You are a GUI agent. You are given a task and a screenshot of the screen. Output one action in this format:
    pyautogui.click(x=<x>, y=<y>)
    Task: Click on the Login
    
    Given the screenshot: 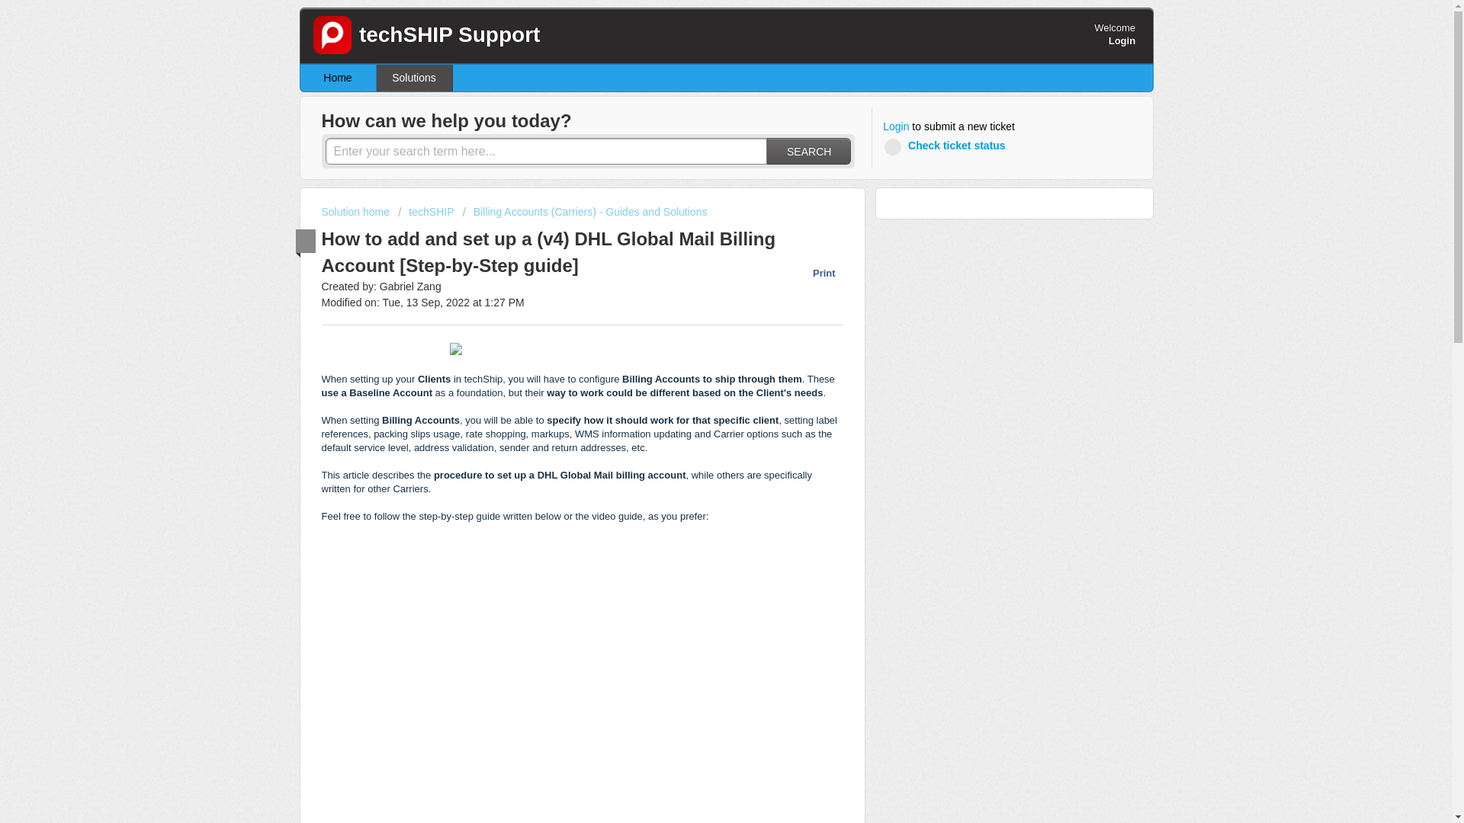 What is the action you would take?
    pyautogui.click(x=1122, y=40)
    